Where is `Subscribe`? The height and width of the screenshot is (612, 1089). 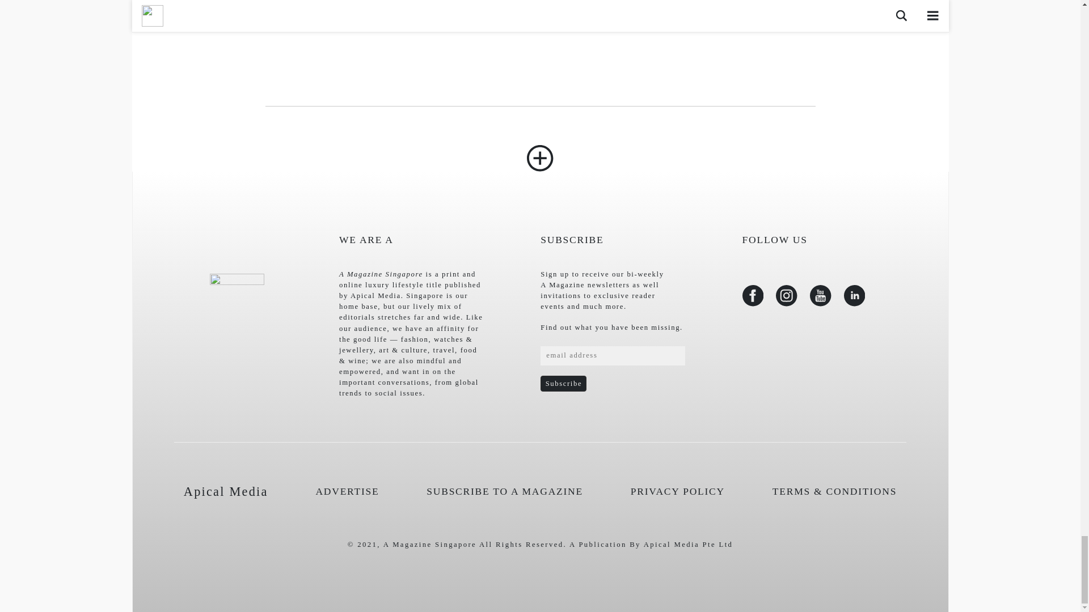 Subscribe is located at coordinates (563, 384).